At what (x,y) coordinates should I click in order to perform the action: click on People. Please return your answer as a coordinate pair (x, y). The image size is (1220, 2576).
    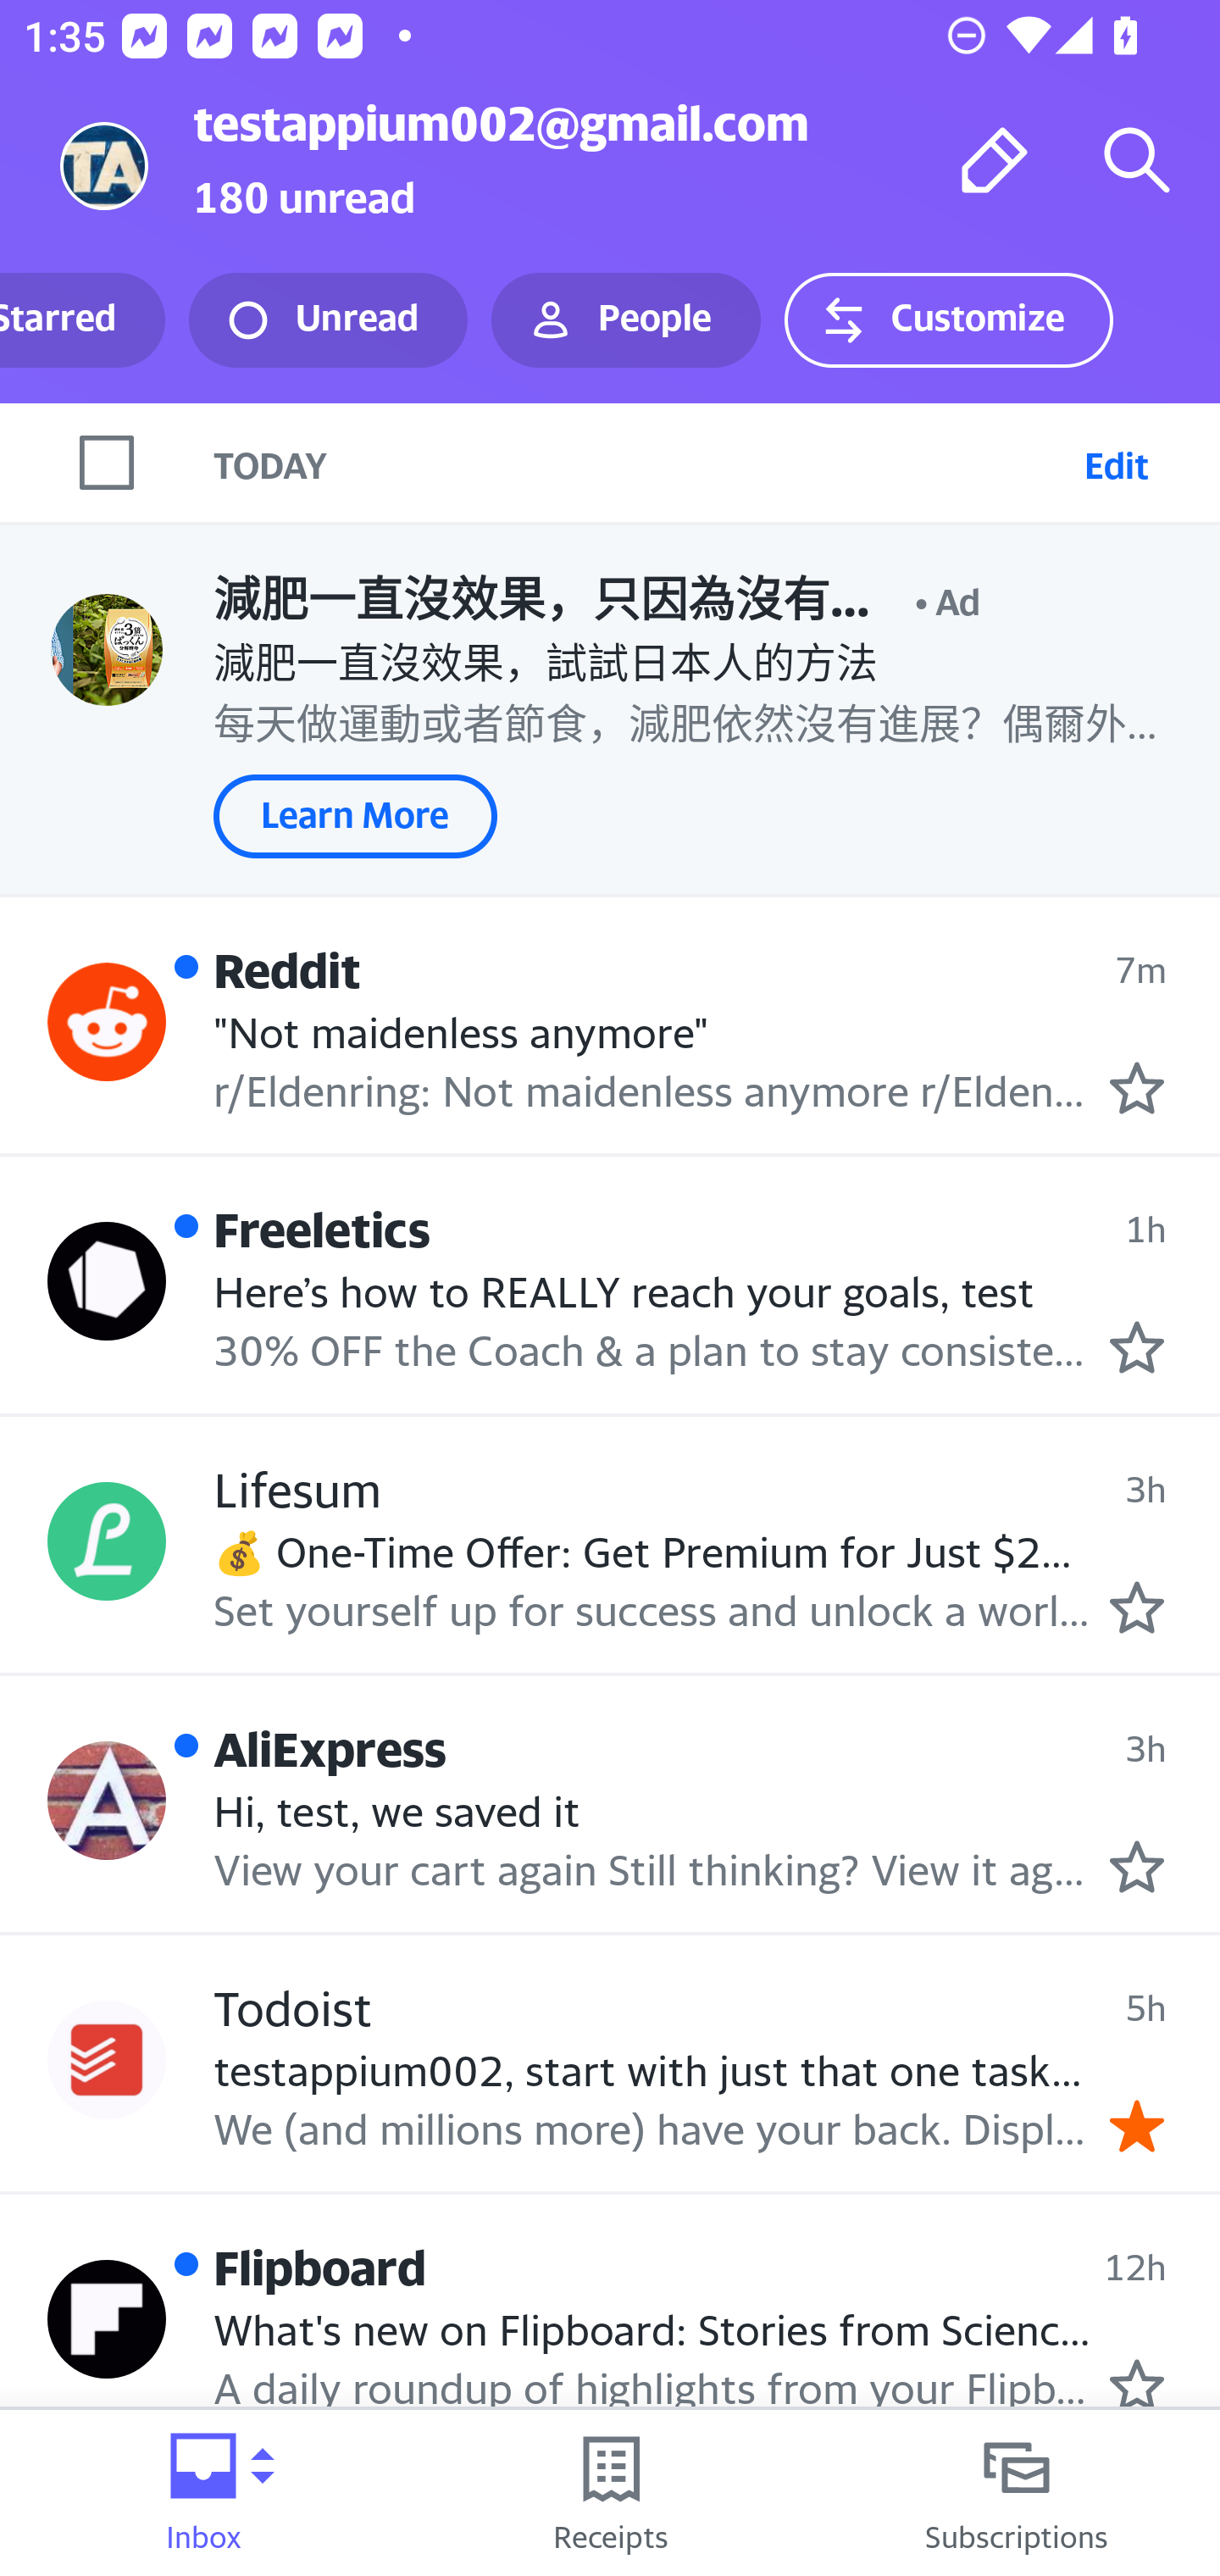
    Looking at the image, I should click on (626, 320).